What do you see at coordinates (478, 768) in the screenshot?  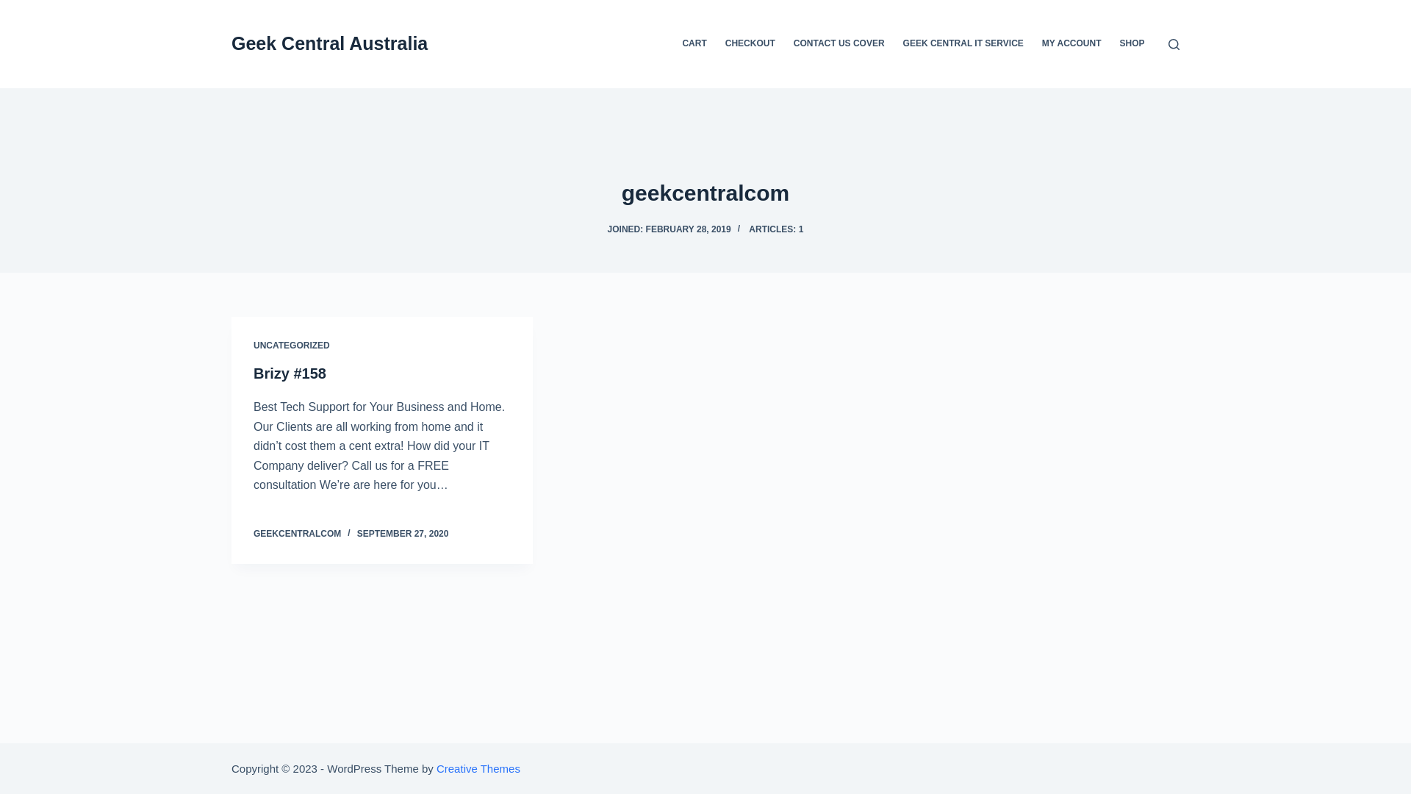 I see `Creative Themes` at bounding box center [478, 768].